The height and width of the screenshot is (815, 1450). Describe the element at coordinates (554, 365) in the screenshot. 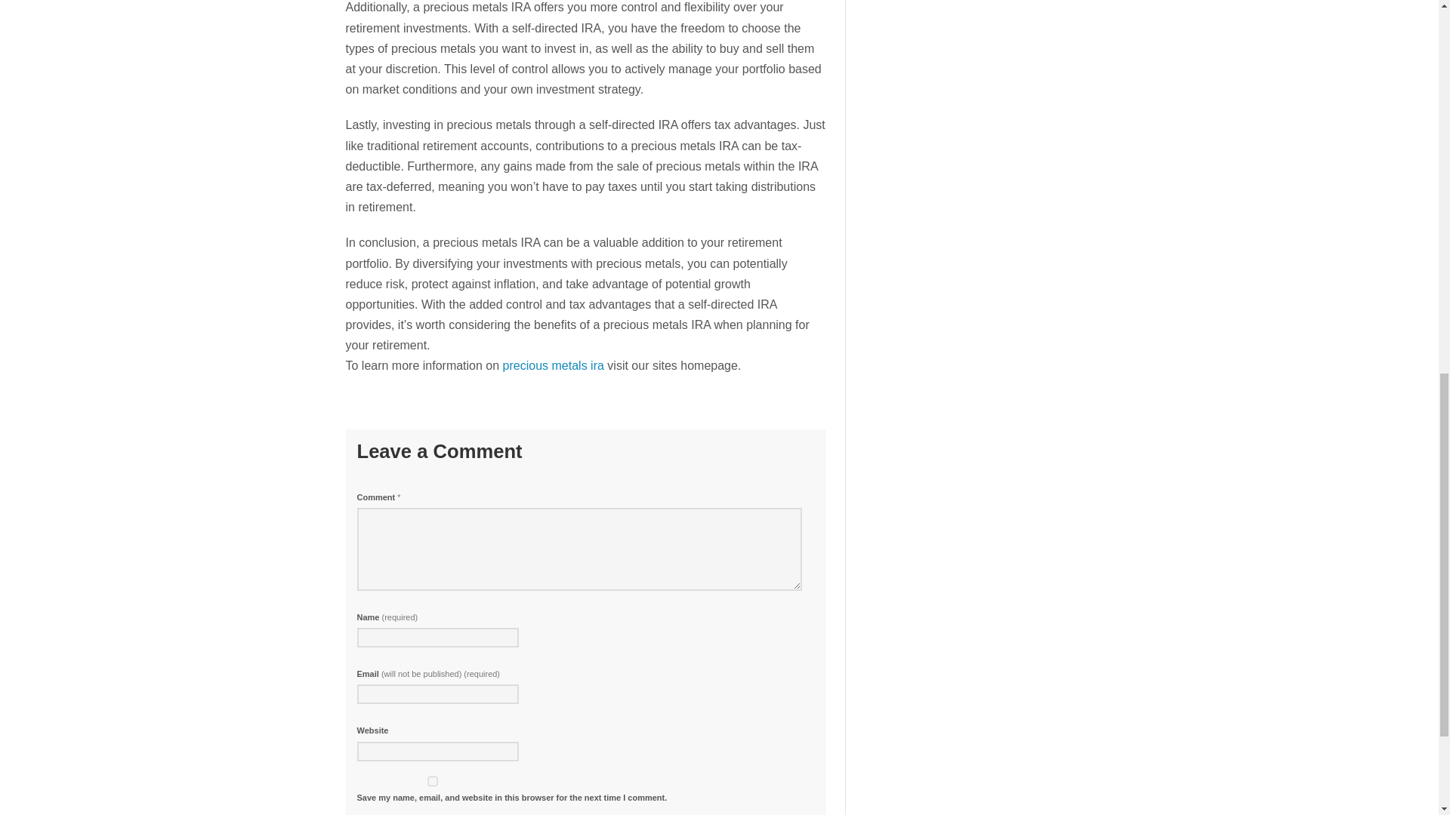

I see `precious metals ira` at that location.